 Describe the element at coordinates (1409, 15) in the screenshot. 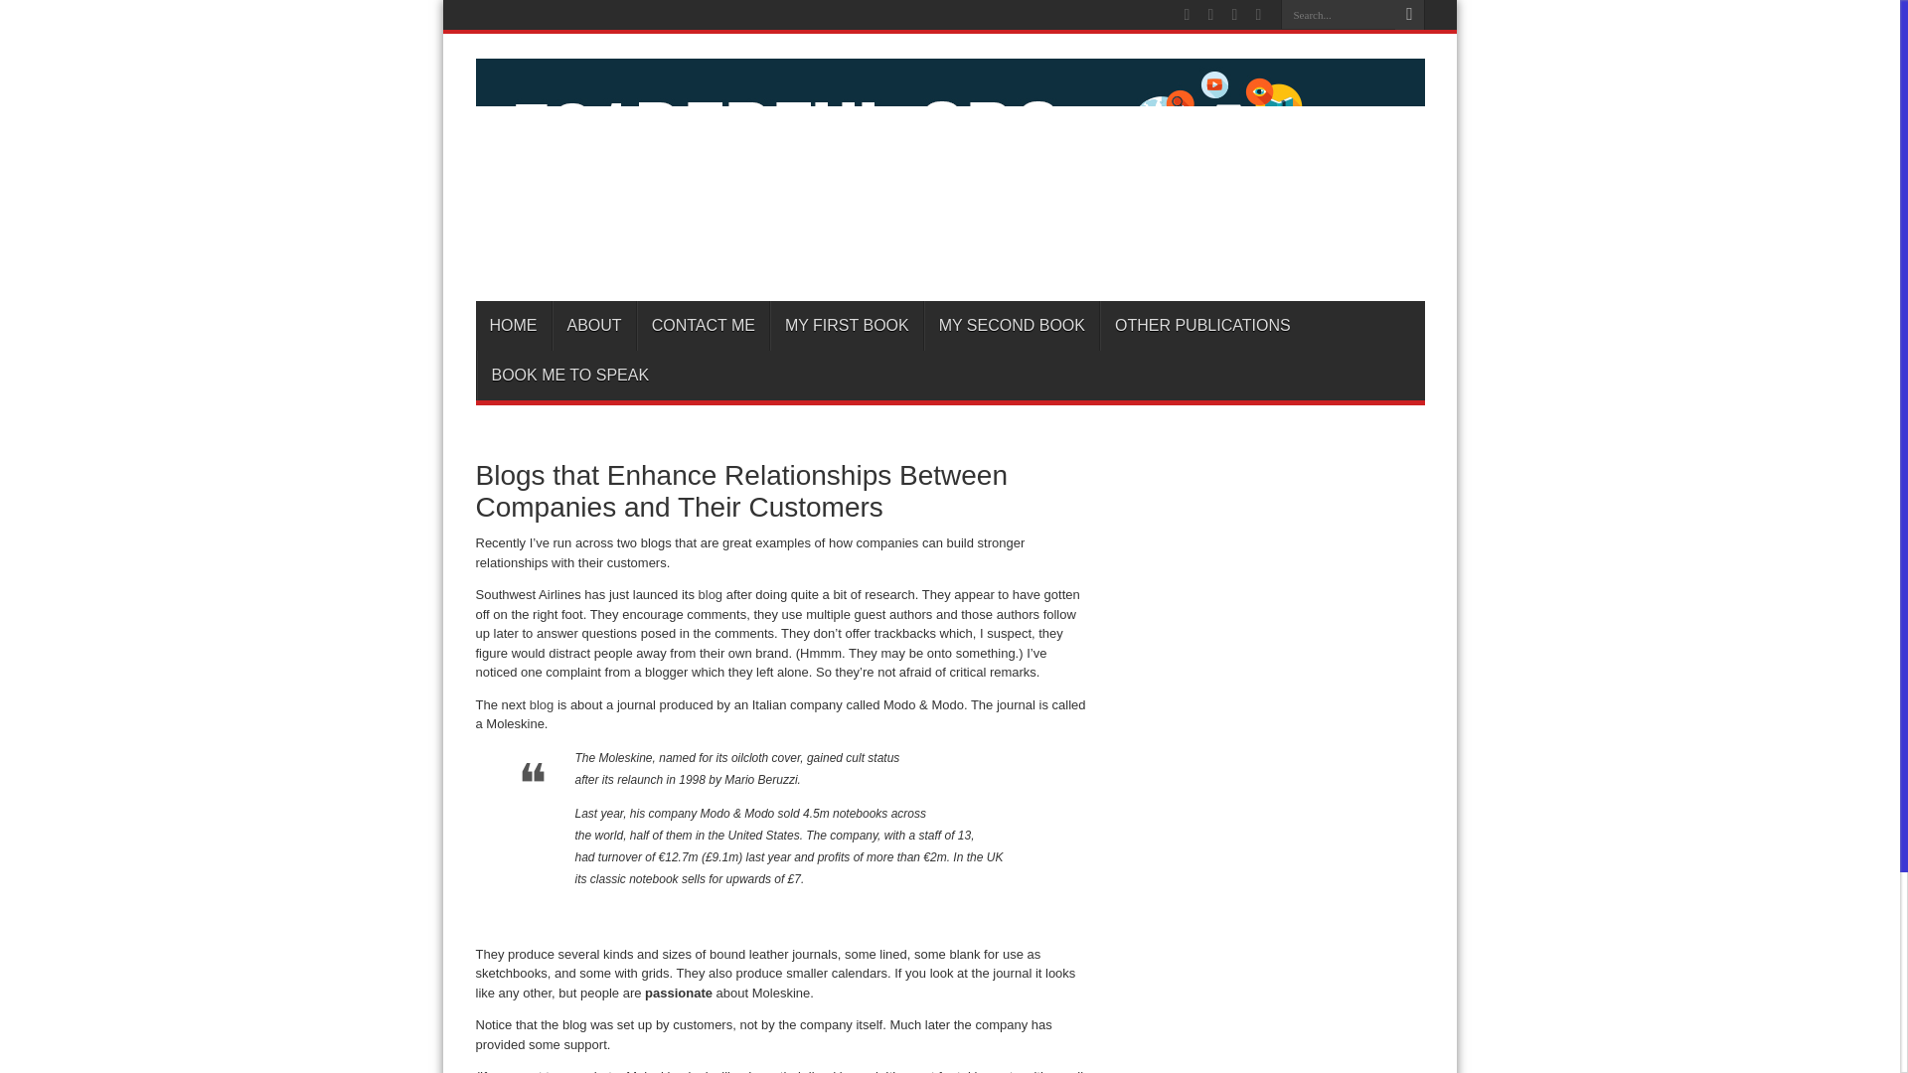

I see `Search` at that location.